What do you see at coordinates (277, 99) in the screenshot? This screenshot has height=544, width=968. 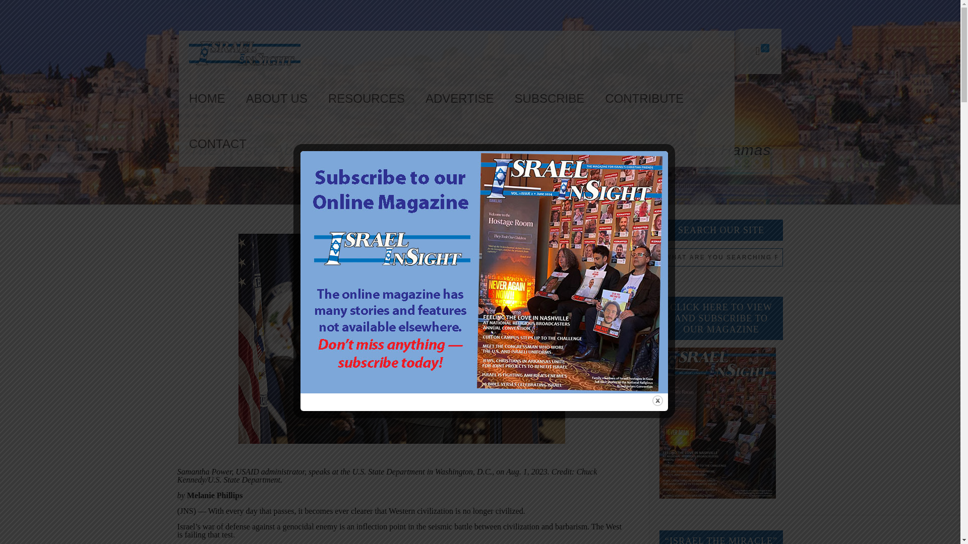 I see `ABOUT US` at bounding box center [277, 99].